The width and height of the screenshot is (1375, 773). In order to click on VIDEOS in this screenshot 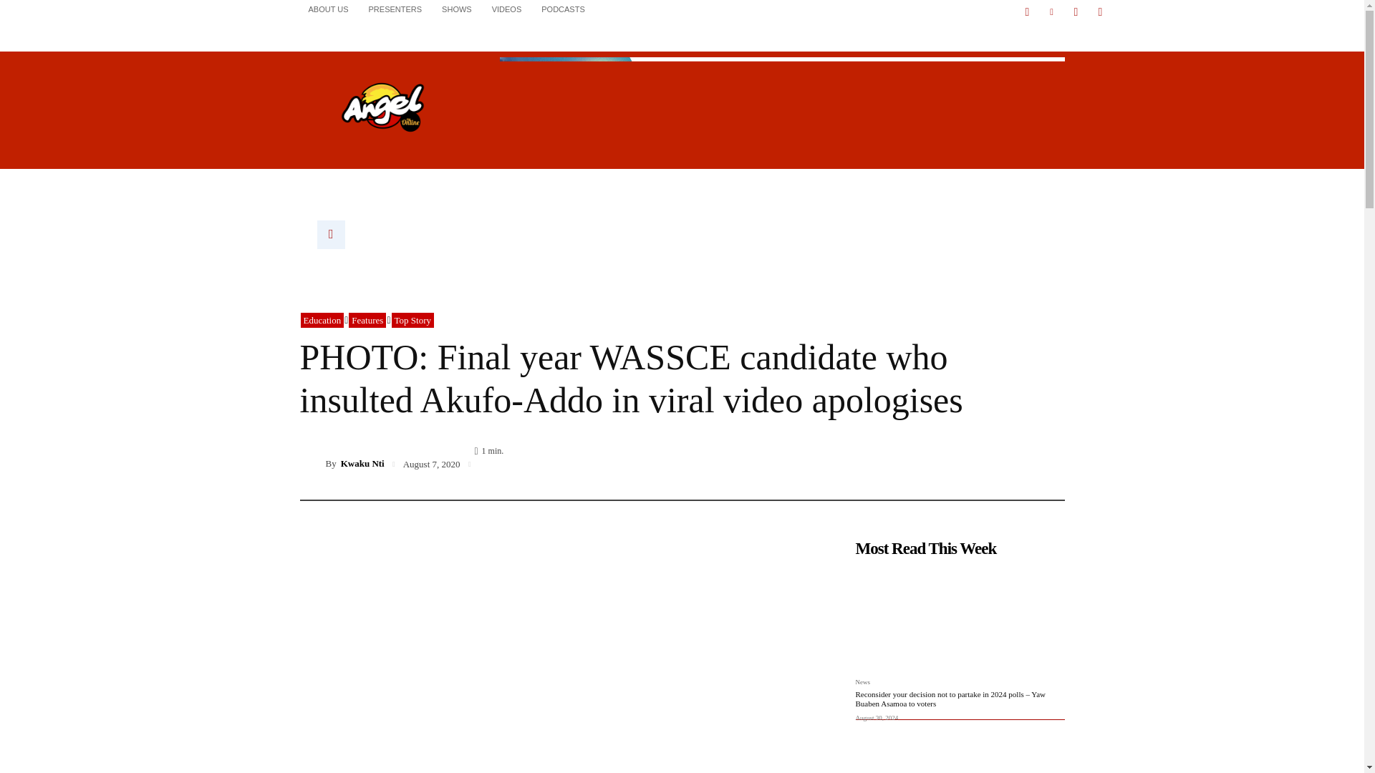, I will do `click(507, 9)`.